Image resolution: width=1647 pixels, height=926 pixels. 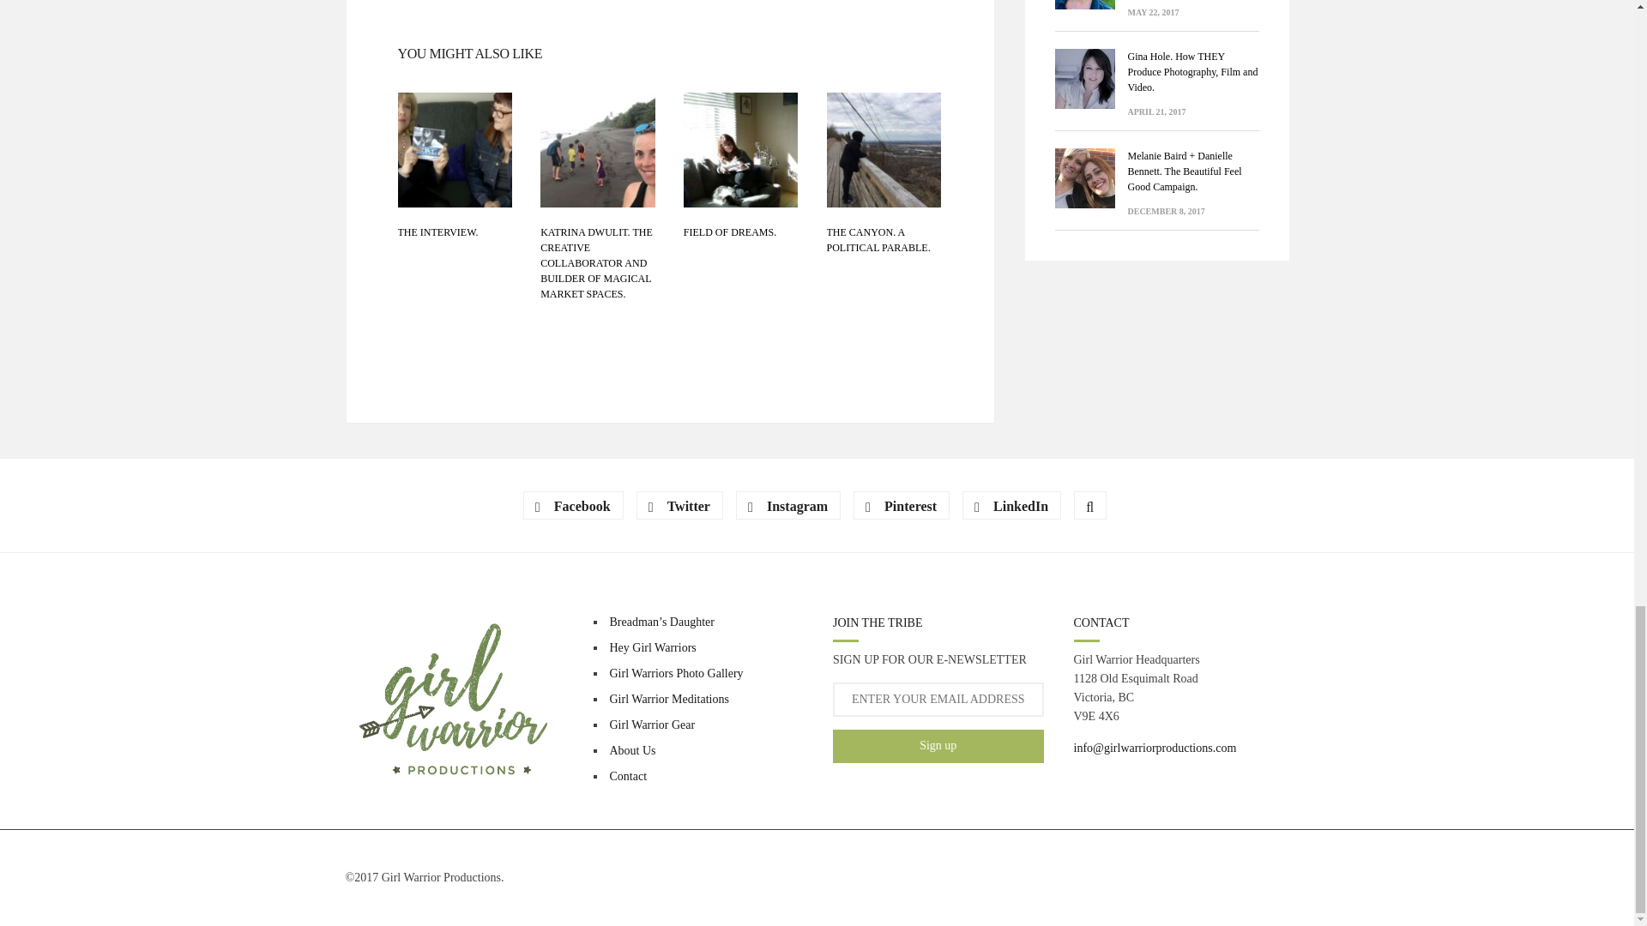 What do you see at coordinates (878, 239) in the screenshot?
I see `The Canyon. A Political Parable.` at bounding box center [878, 239].